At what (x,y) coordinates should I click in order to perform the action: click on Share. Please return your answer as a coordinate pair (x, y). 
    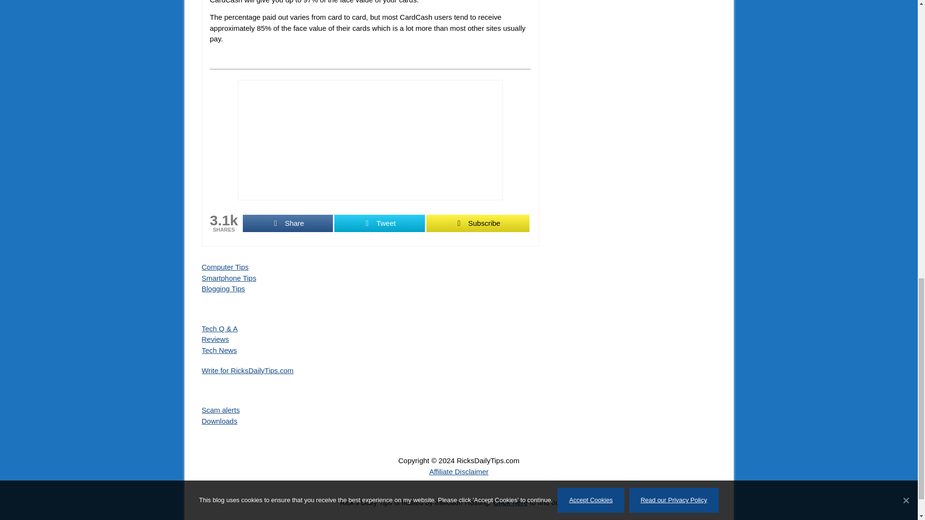
    Looking at the image, I should click on (288, 223).